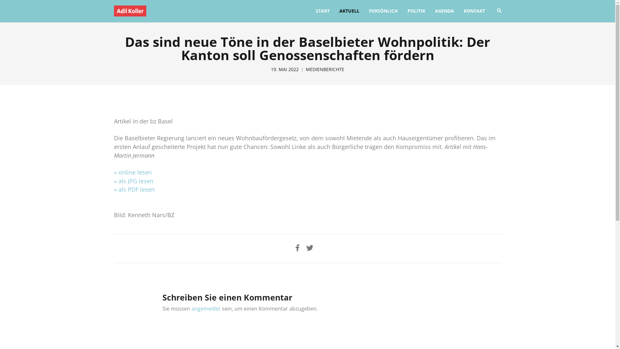 This screenshot has height=349, width=620. What do you see at coordinates (310, 248) in the screenshot?
I see `Share on Twitter` at bounding box center [310, 248].